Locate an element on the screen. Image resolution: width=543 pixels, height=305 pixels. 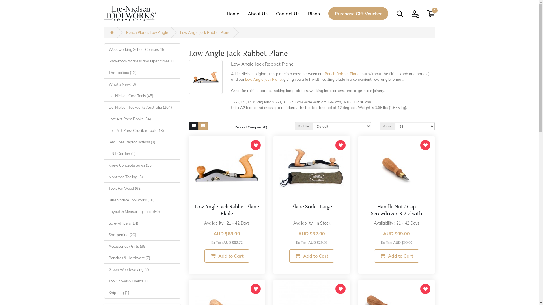
Blogs is located at coordinates (314, 14).